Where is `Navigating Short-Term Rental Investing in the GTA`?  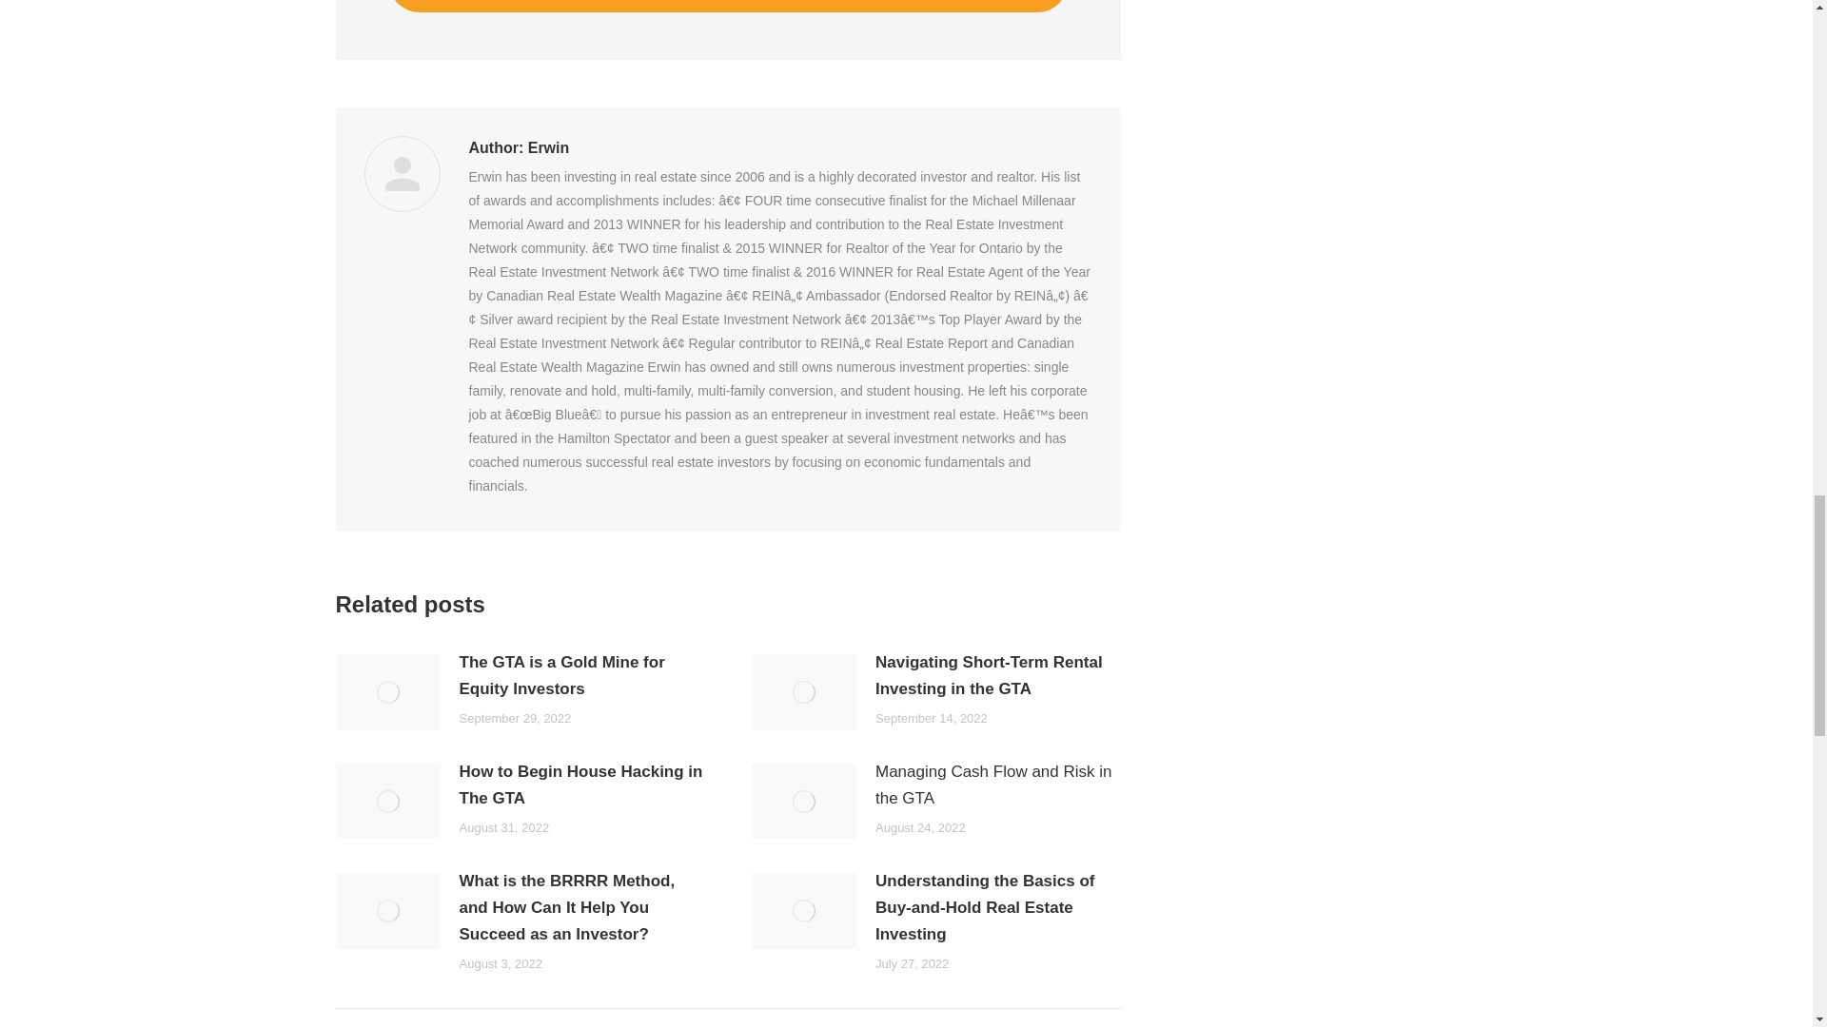
Navigating Short-Term Rental Investing in the GTA is located at coordinates (997, 675).